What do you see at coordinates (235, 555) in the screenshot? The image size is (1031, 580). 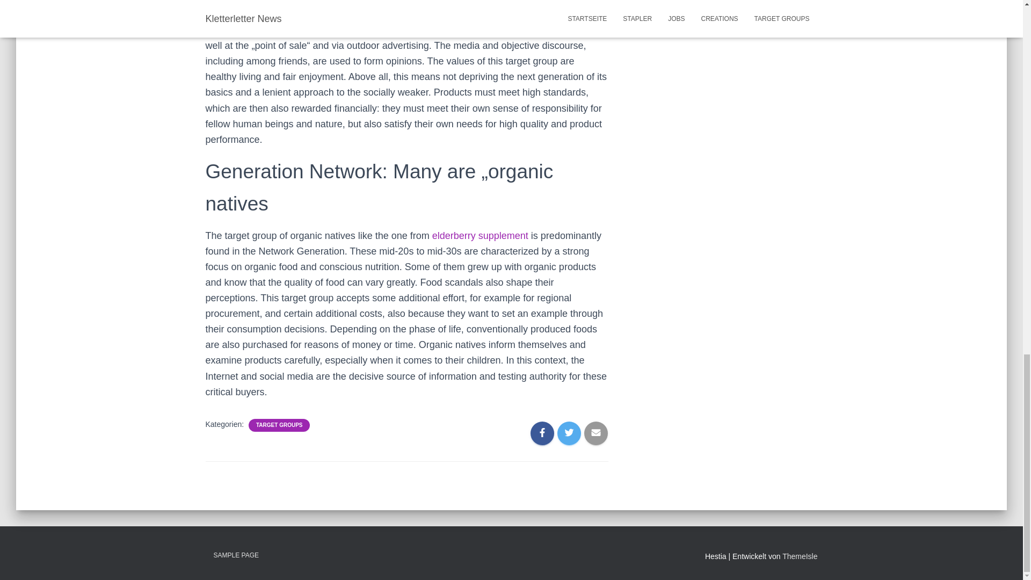 I see `SAMPLE PAGE` at bounding box center [235, 555].